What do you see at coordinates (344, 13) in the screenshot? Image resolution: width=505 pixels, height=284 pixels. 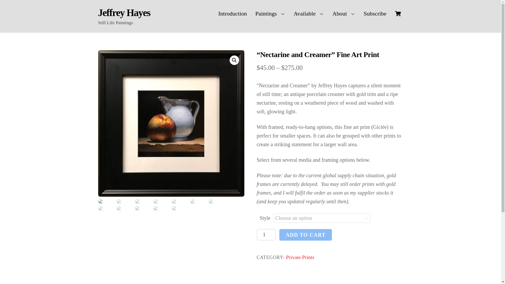 I see `About` at bounding box center [344, 13].